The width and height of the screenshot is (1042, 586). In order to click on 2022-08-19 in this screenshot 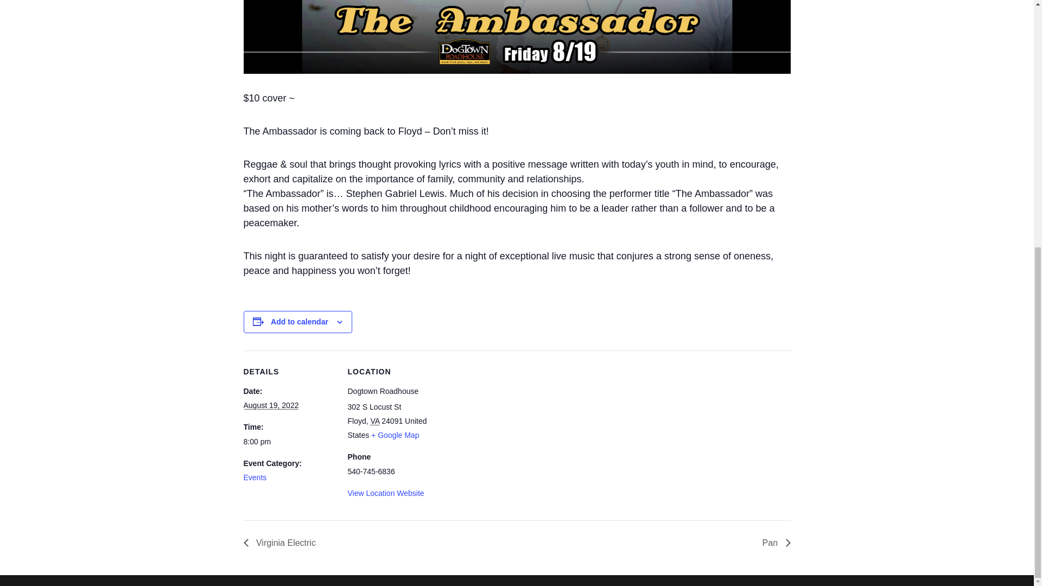, I will do `click(270, 405)`.